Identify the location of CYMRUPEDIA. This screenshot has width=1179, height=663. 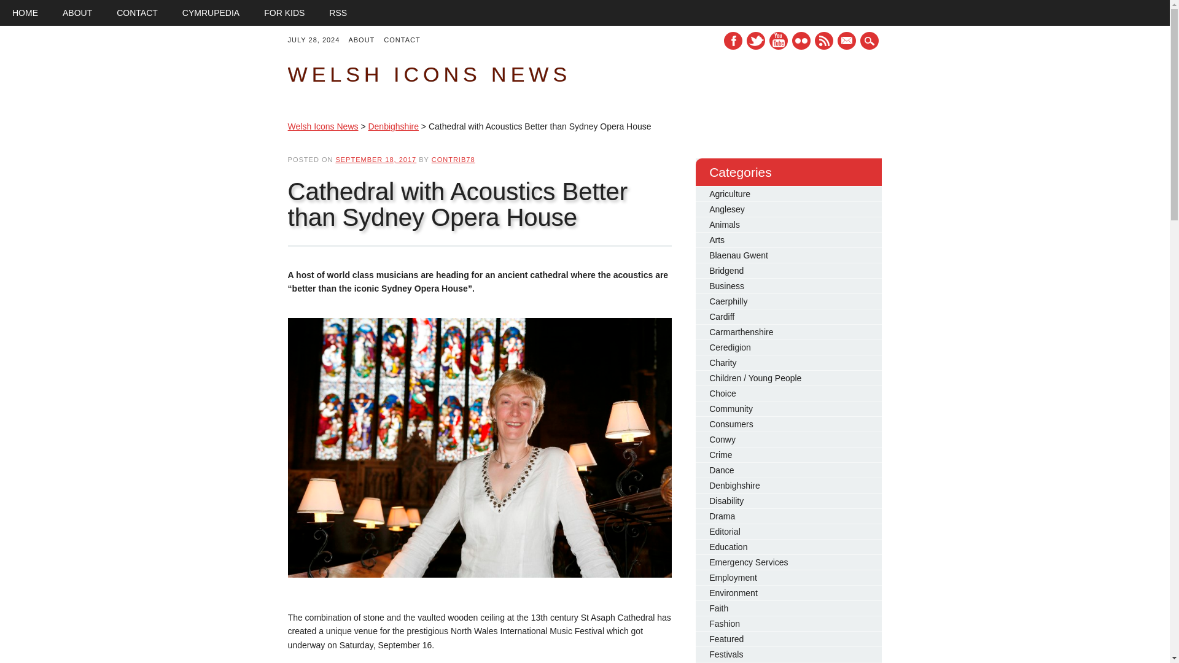
(211, 13).